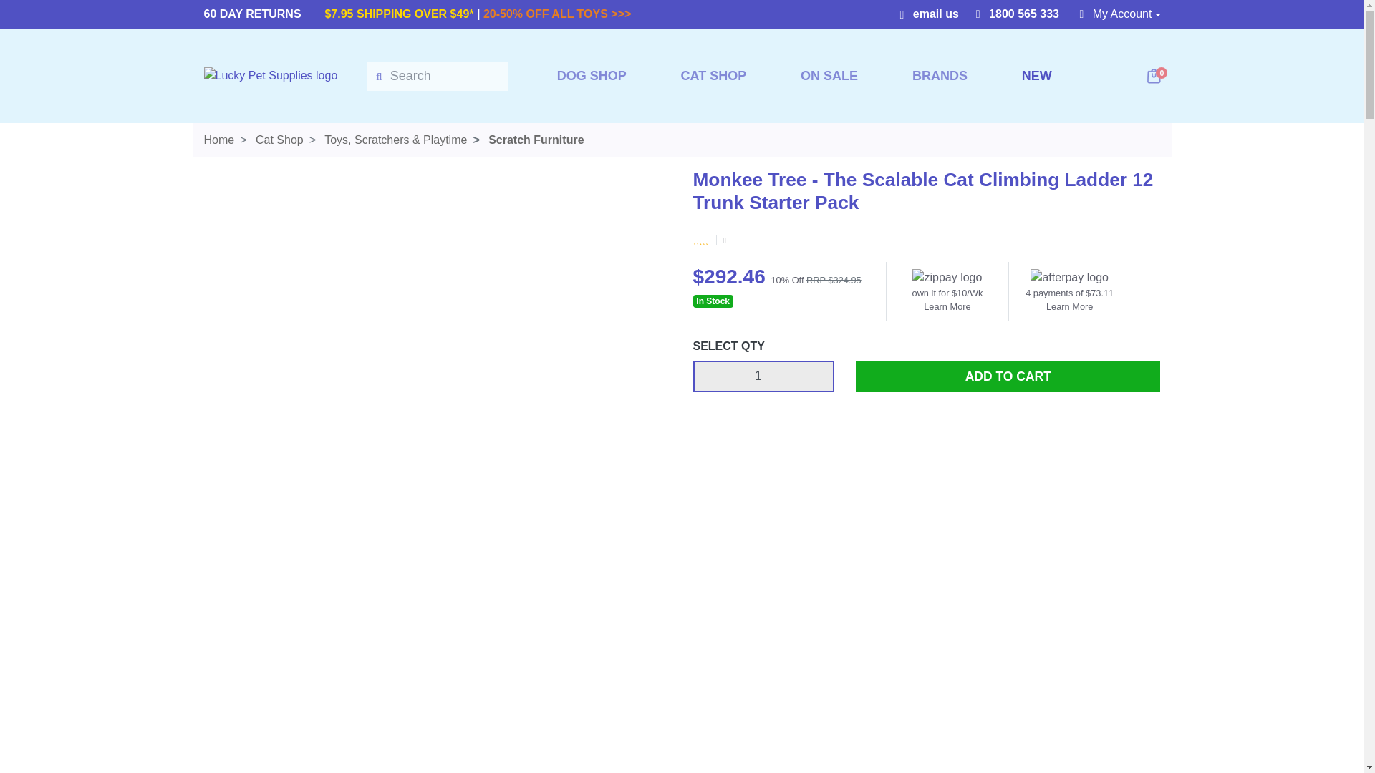  What do you see at coordinates (270, 76) in the screenshot?
I see `Lucky Pet Supplies` at bounding box center [270, 76].